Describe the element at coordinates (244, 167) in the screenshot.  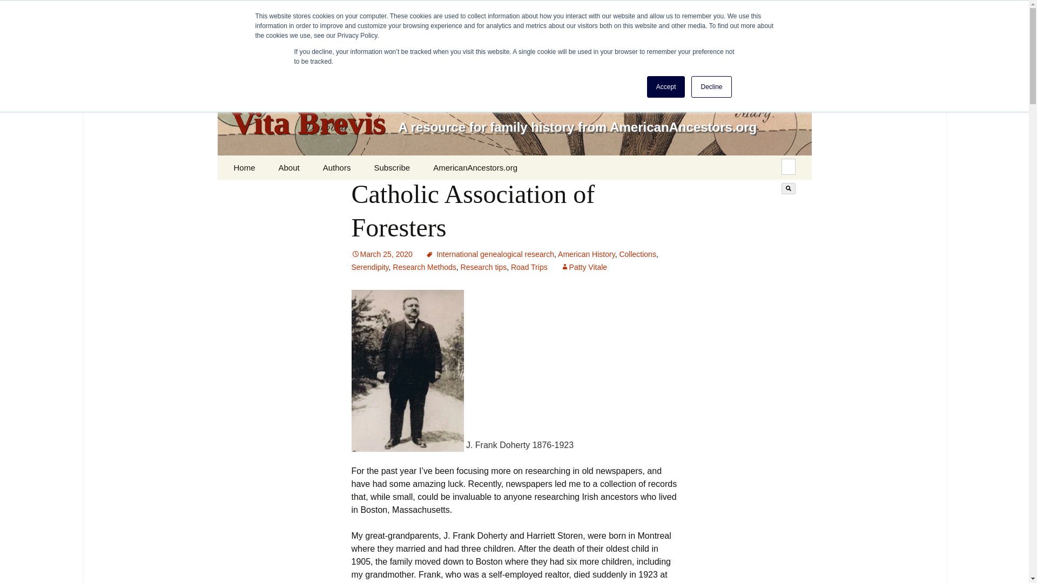
I see `Home` at that location.